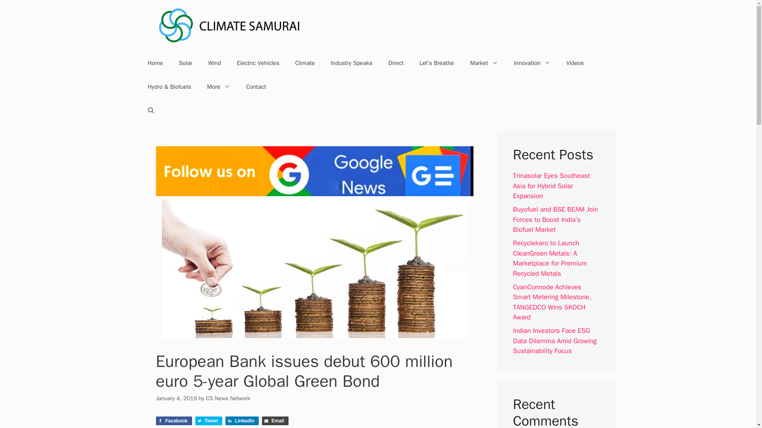 Image resolution: width=762 pixels, height=428 pixels. What do you see at coordinates (575, 63) in the screenshot?
I see `Videos` at bounding box center [575, 63].